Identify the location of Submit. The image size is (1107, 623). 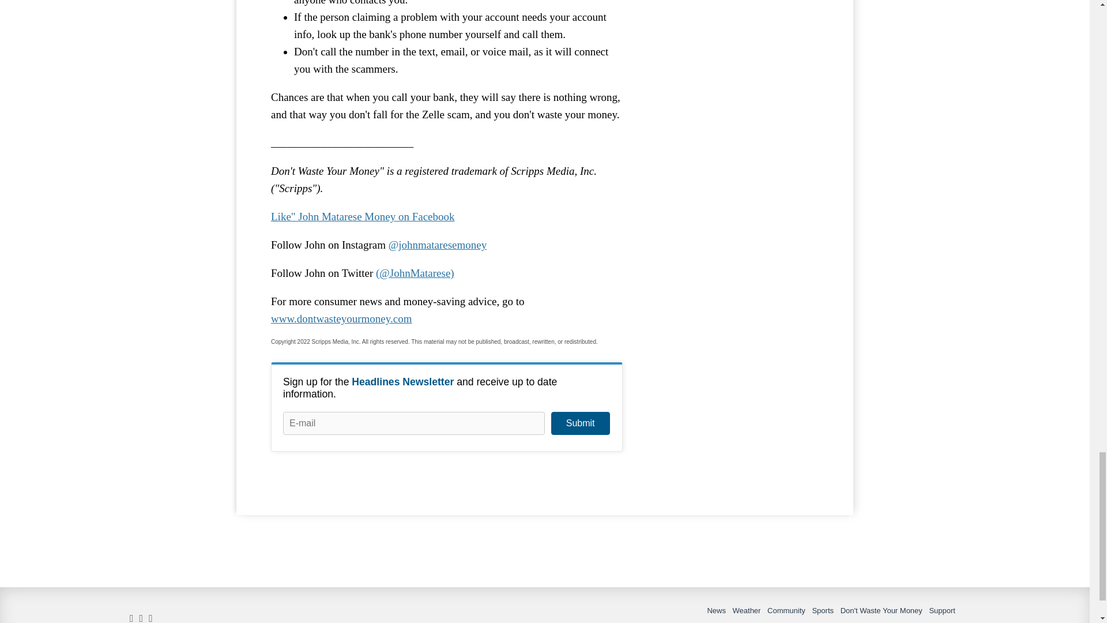
(580, 423).